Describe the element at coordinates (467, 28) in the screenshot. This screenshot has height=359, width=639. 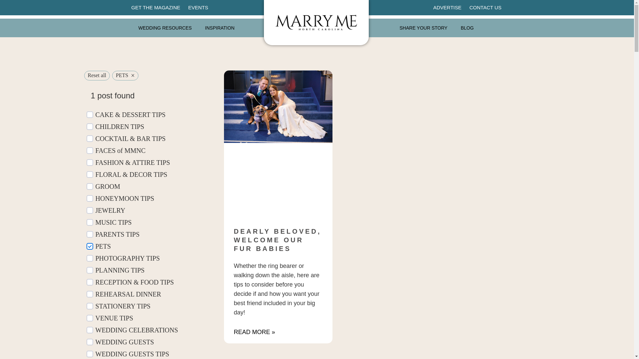
I see `BLOG` at that location.